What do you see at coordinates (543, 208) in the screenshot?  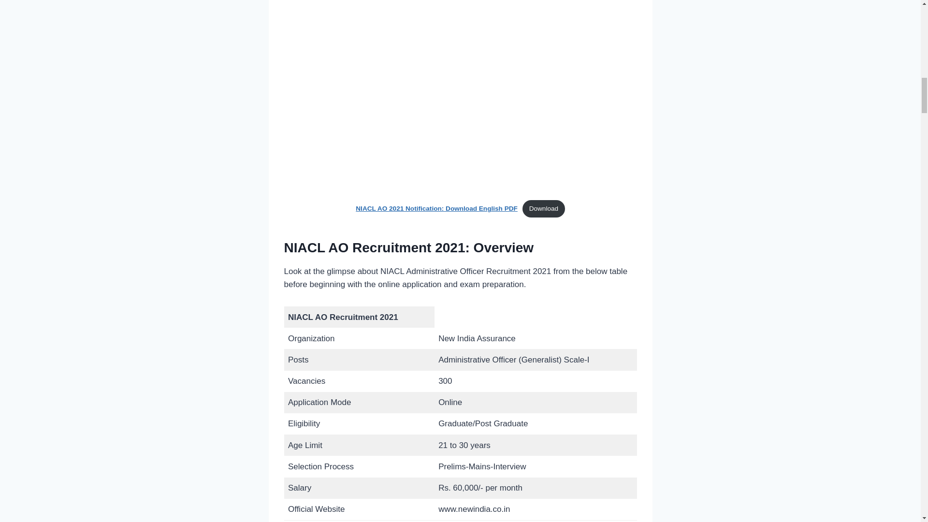 I see `Download` at bounding box center [543, 208].